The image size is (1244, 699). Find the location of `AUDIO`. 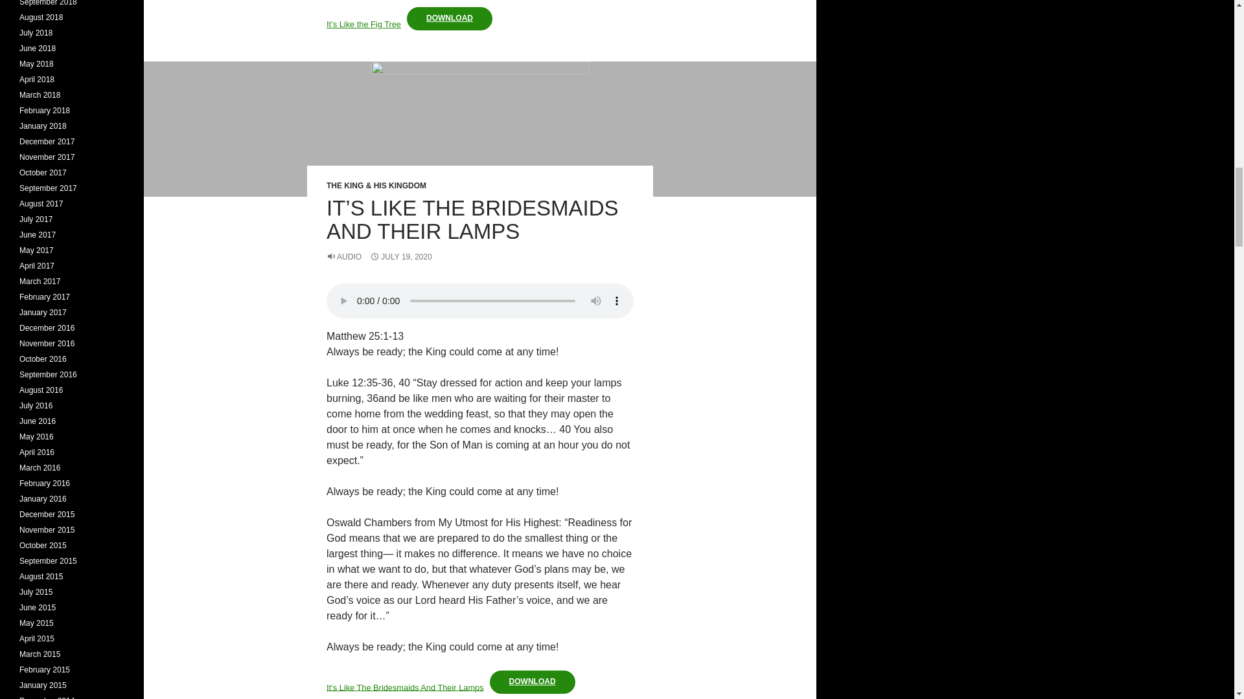

AUDIO is located at coordinates (343, 256).